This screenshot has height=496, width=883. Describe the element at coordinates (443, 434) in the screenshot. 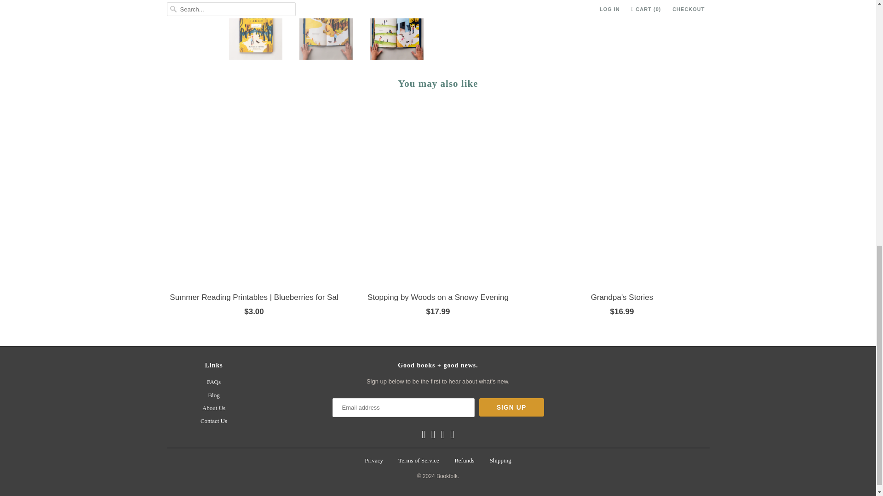

I see `Bookfolk on Instagram` at that location.